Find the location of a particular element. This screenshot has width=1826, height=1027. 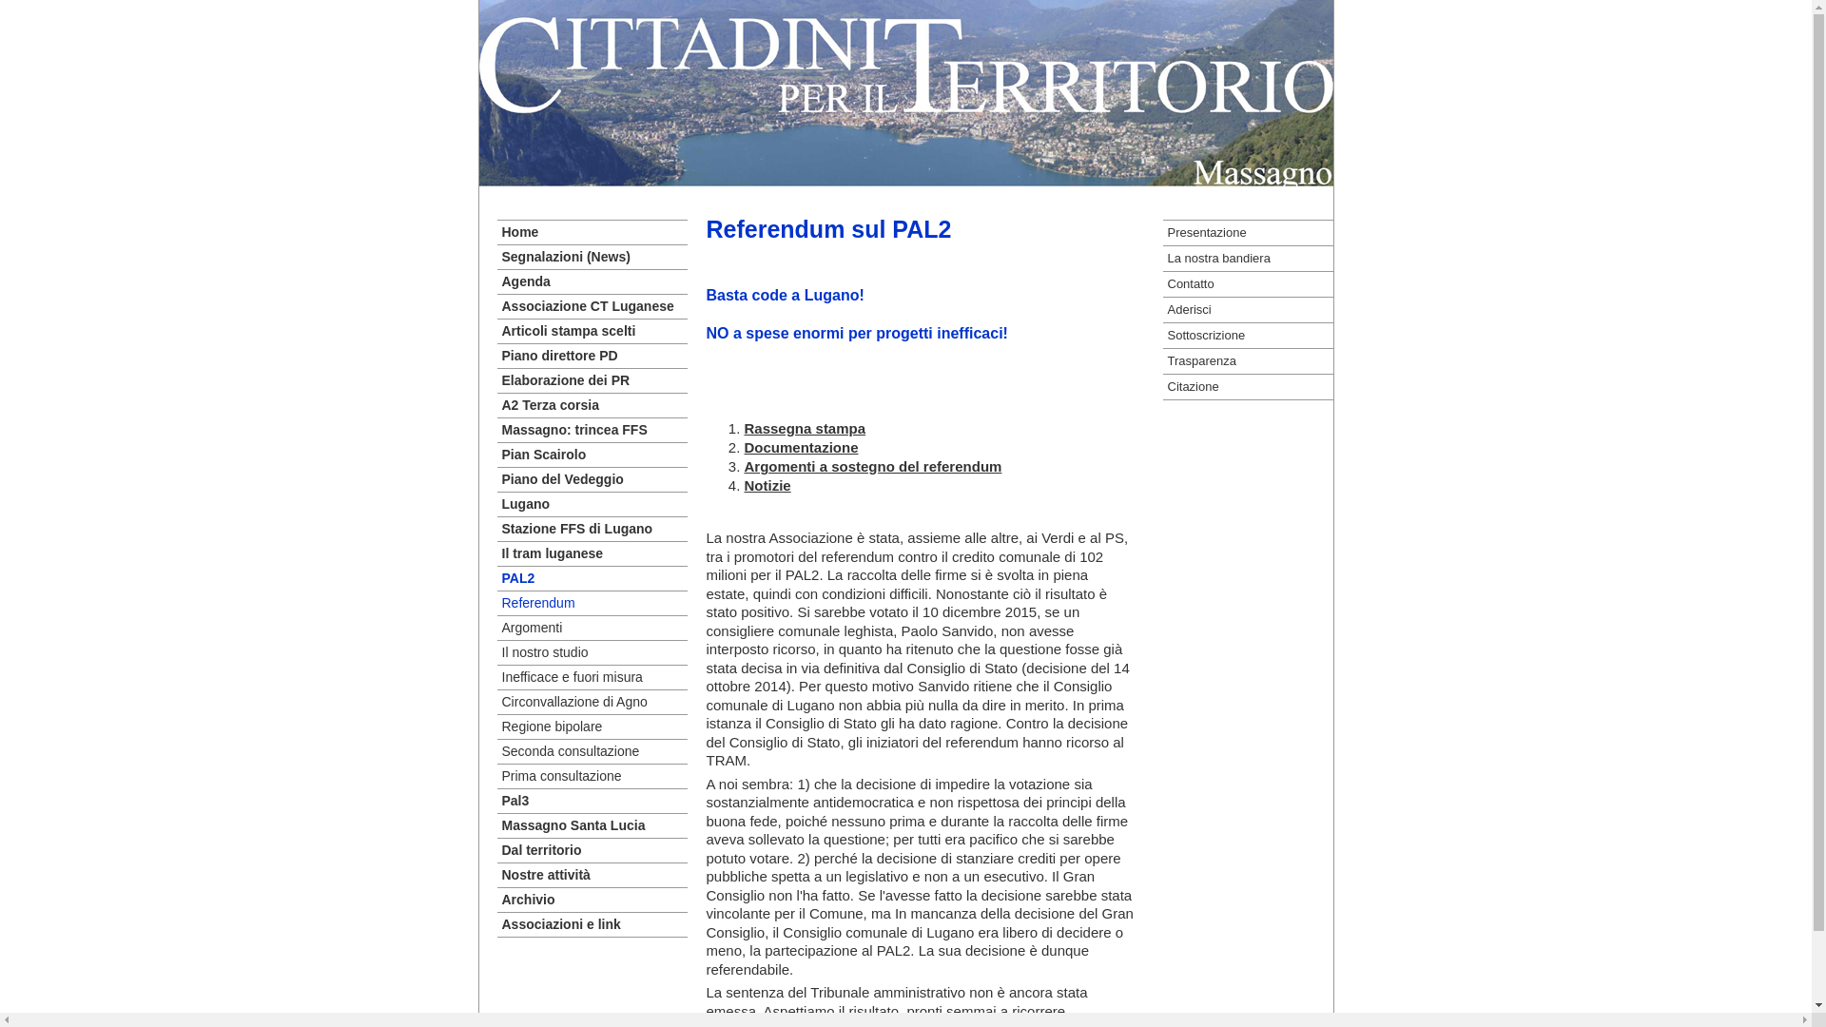

Pal3 is located at coordinates (592, 801).